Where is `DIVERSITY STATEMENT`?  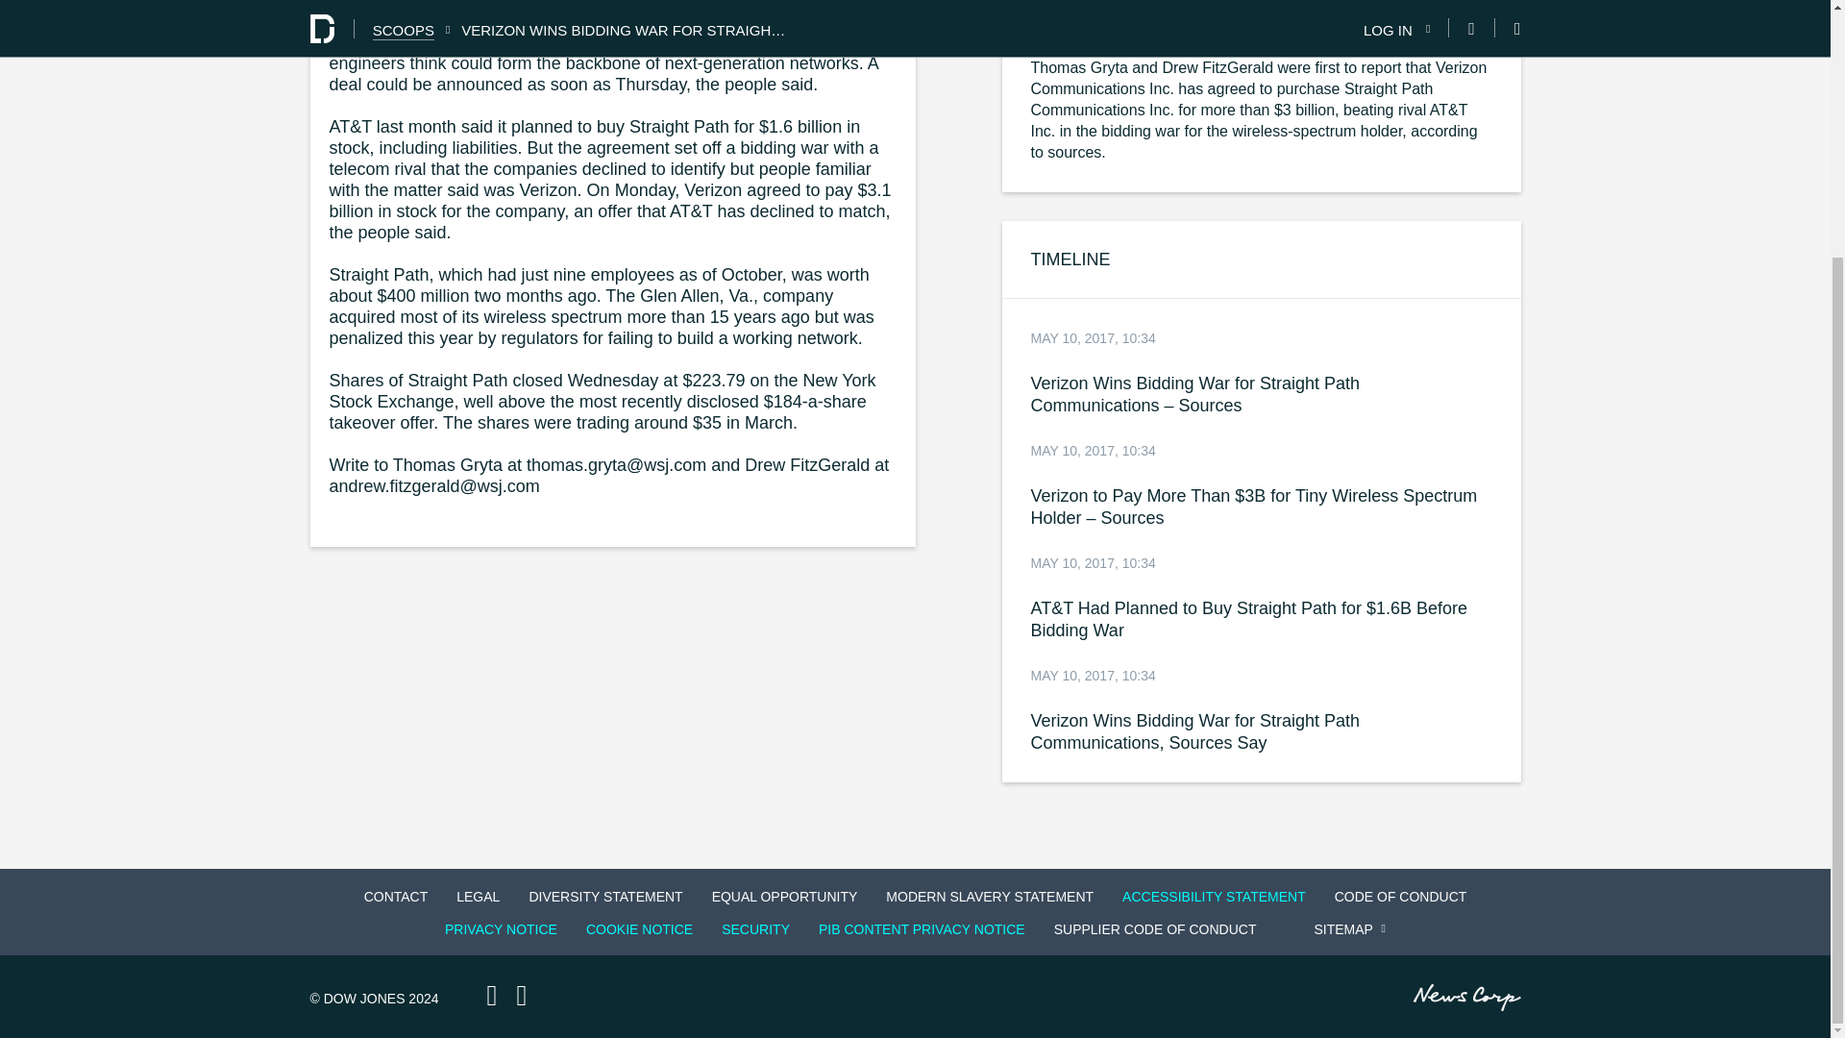
DIVERSITY STATEMENT is located at coordinates (605, 896).